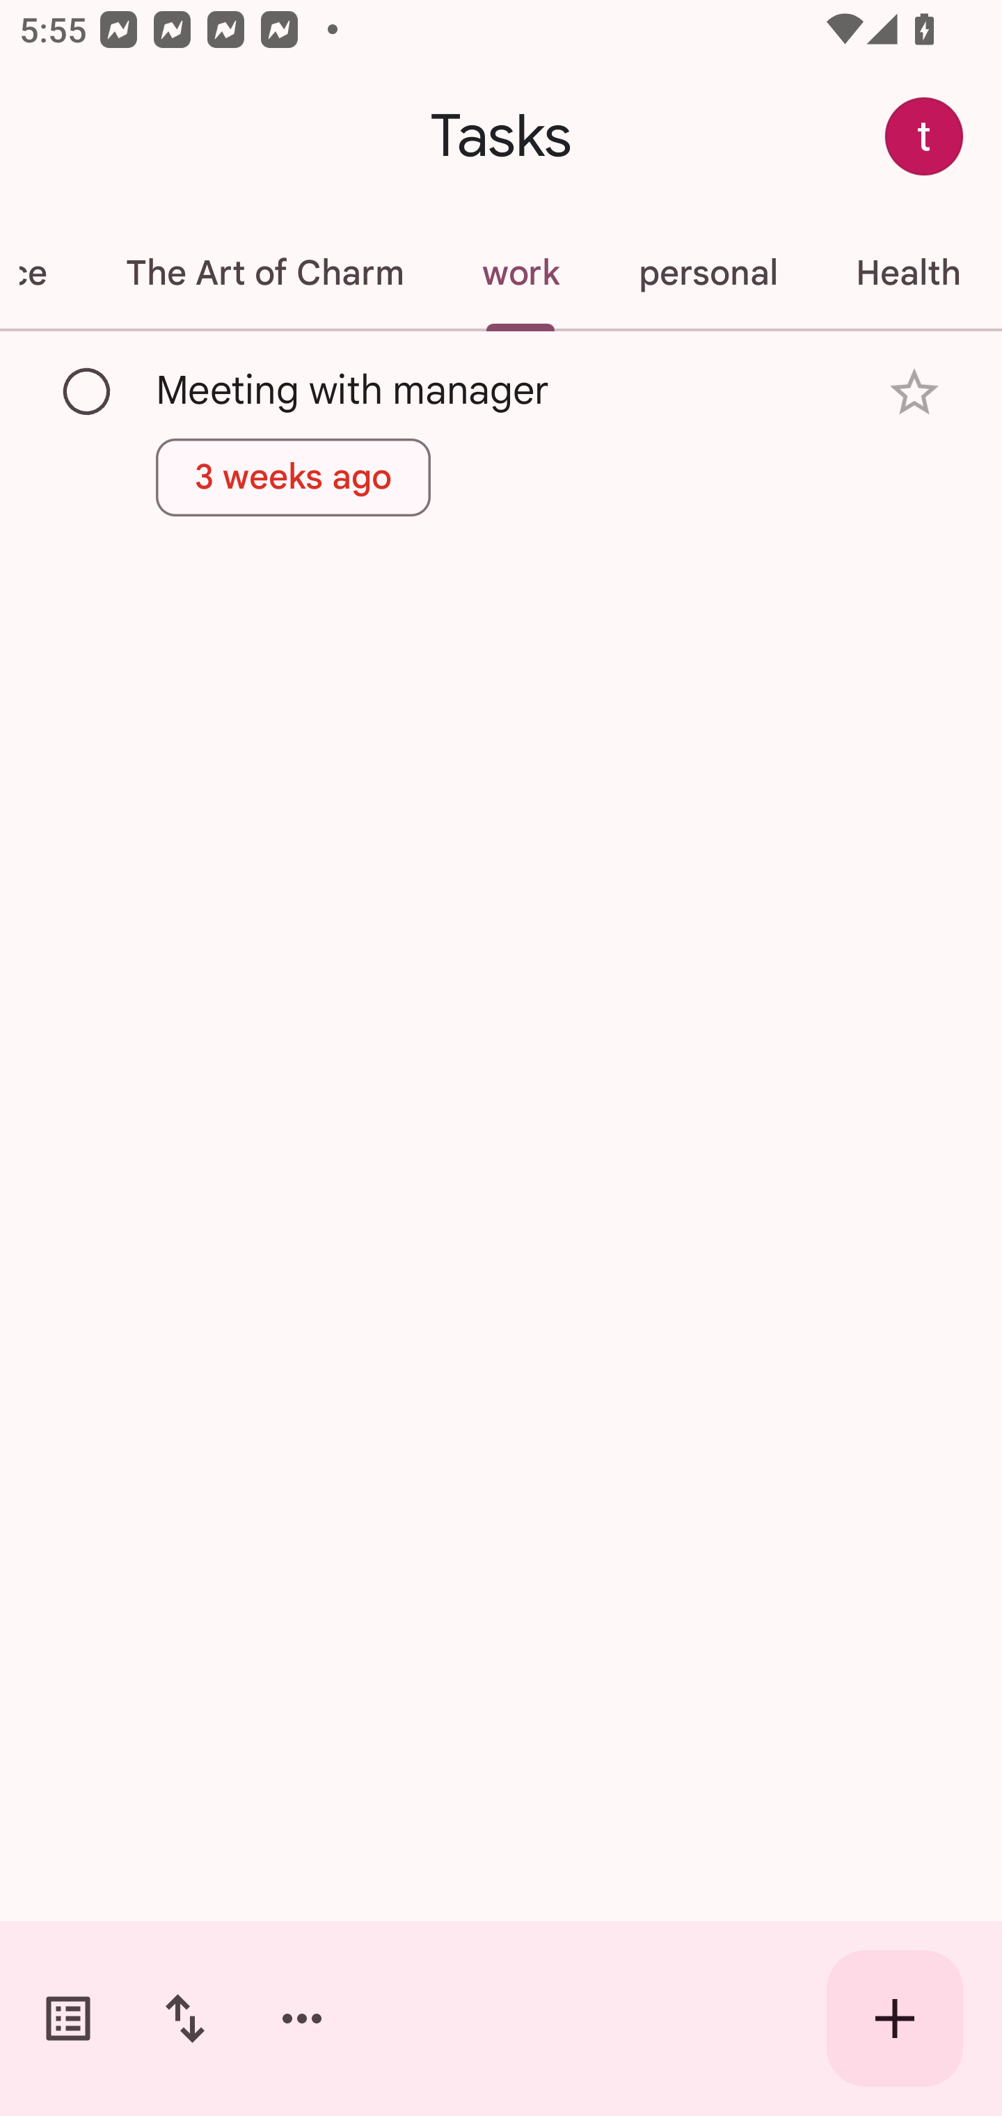 The height and width of the screenshot is (2116, 1002). Describe the element at coordinates (914, 393) in the screenshot. I see `Add star` at that location.